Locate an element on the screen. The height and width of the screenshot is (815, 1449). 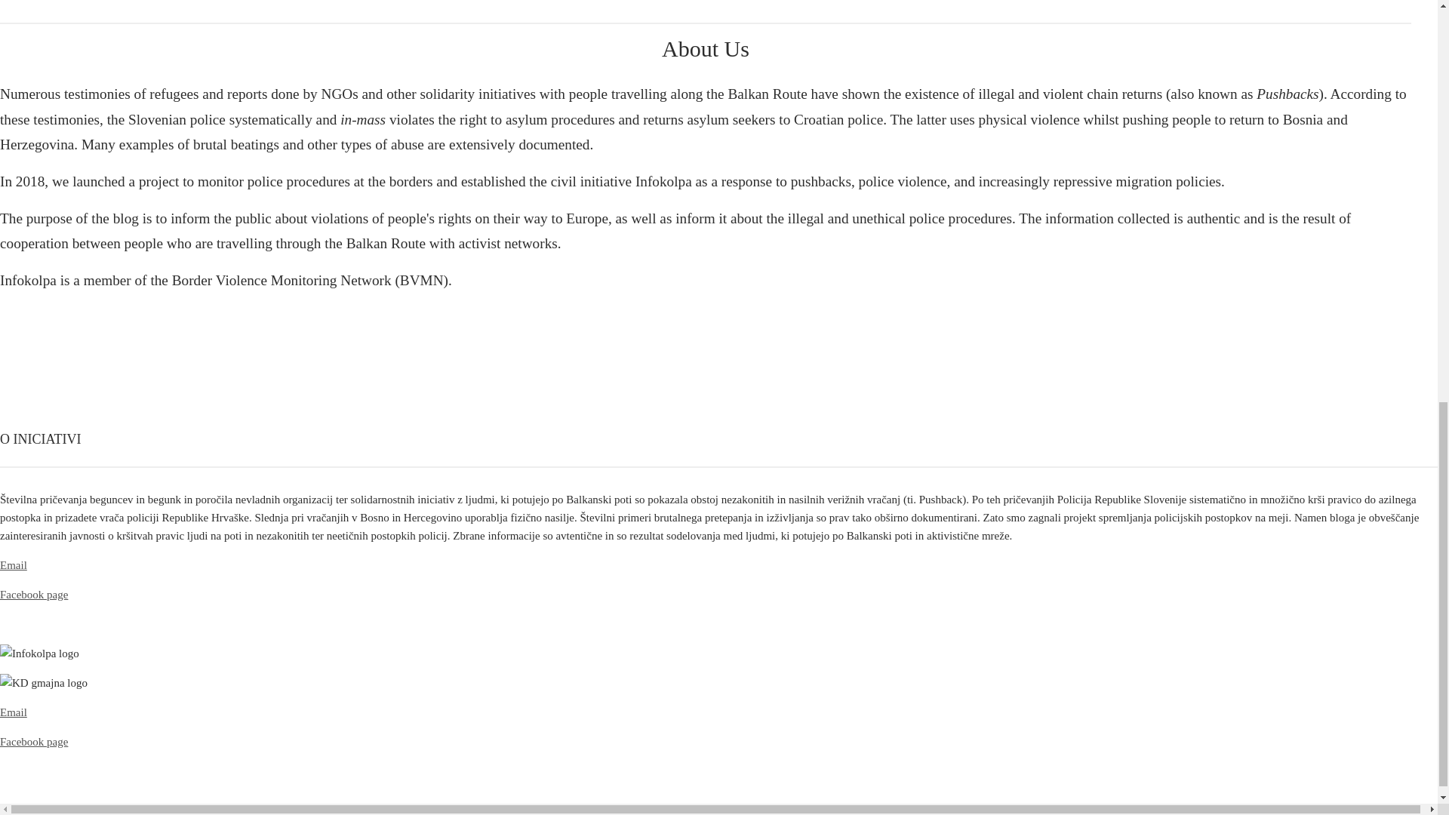
Facebook page is located at coordinates (34, 742).